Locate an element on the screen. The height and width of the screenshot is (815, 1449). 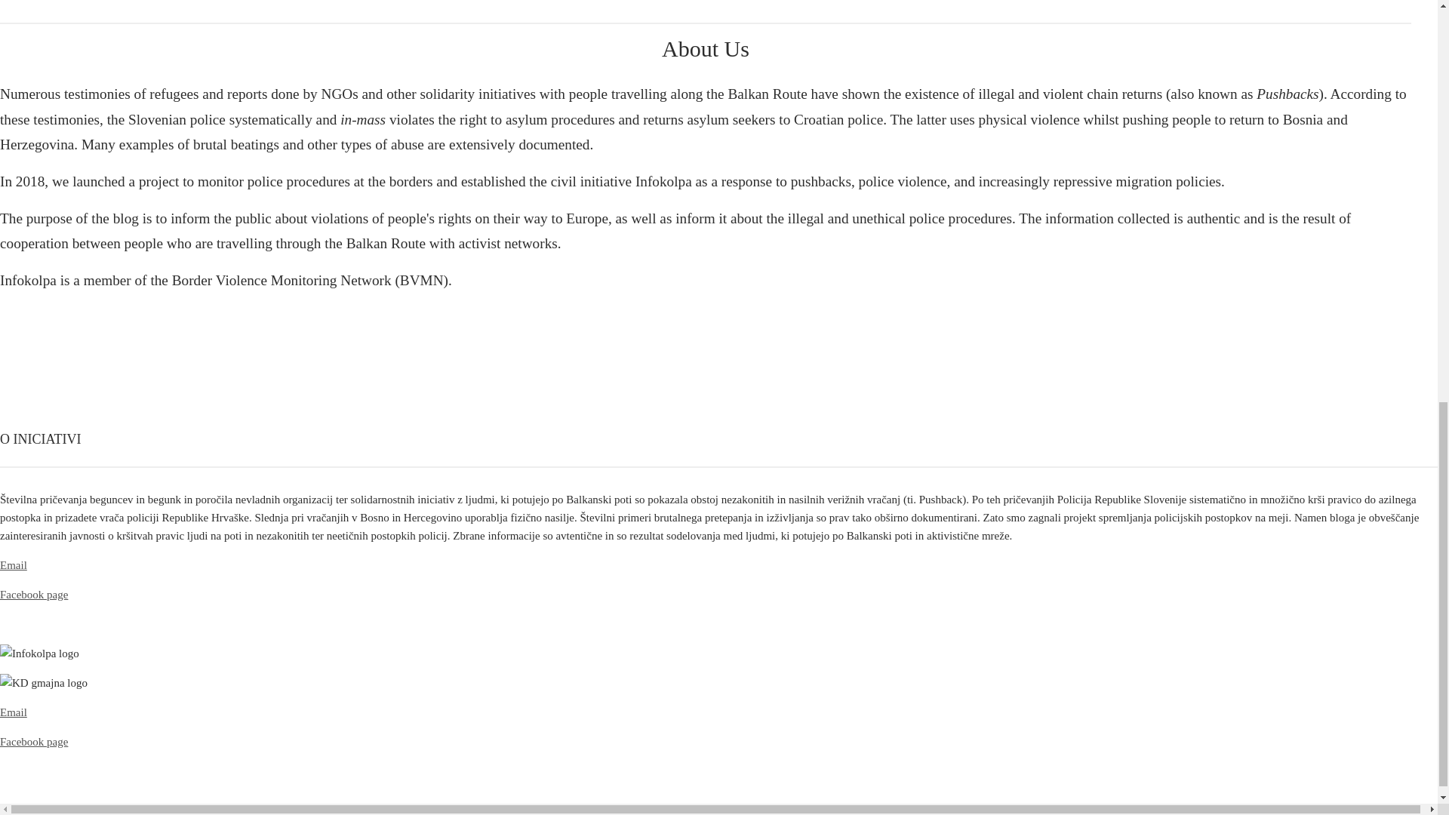
Facebook page is located at coordinates (34, 742).